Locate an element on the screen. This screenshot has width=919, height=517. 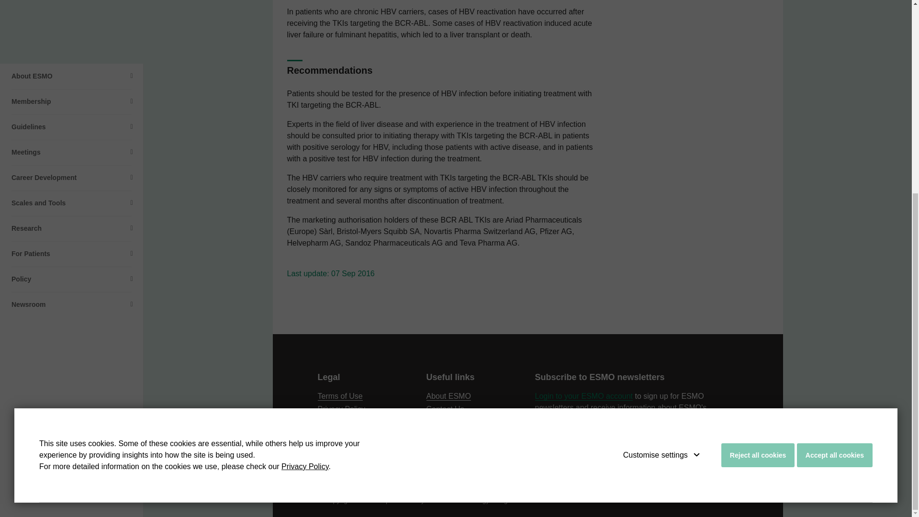
Newsroom is located at coordinates (72, 7).